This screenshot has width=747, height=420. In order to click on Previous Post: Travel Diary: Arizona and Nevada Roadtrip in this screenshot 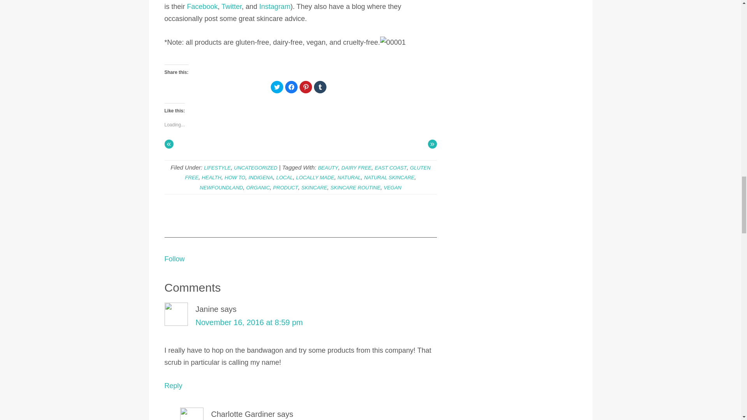, I will do `click(169, 144)`.